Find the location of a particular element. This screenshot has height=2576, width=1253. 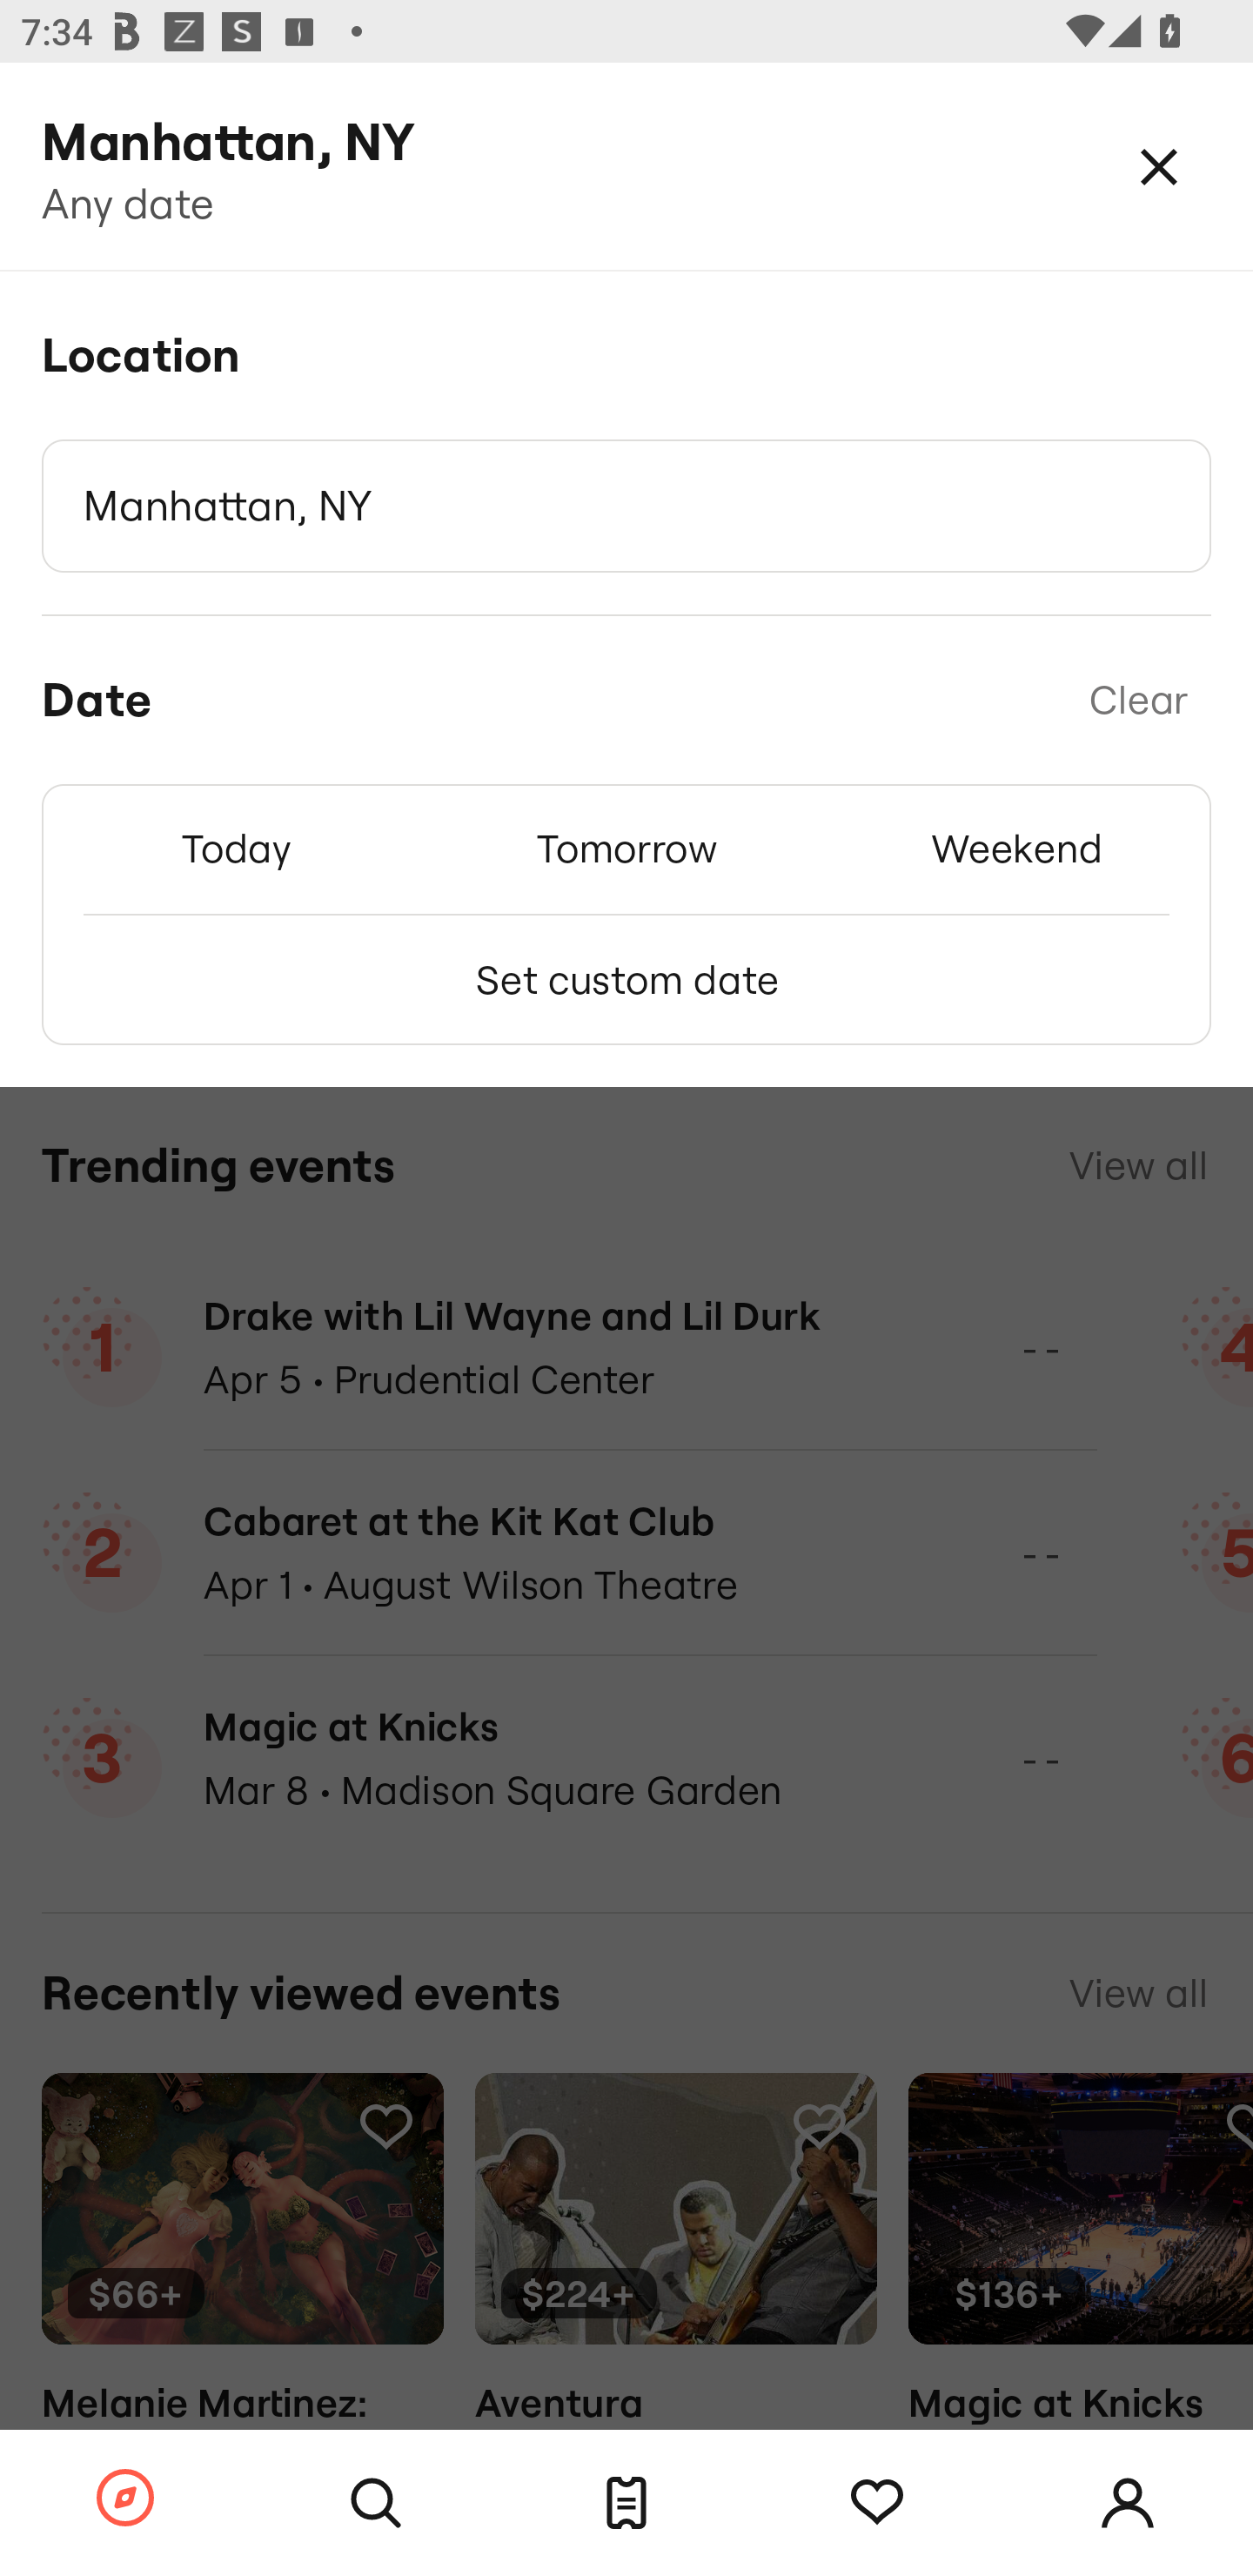

Weekend is located at coordinates (1016, 848).